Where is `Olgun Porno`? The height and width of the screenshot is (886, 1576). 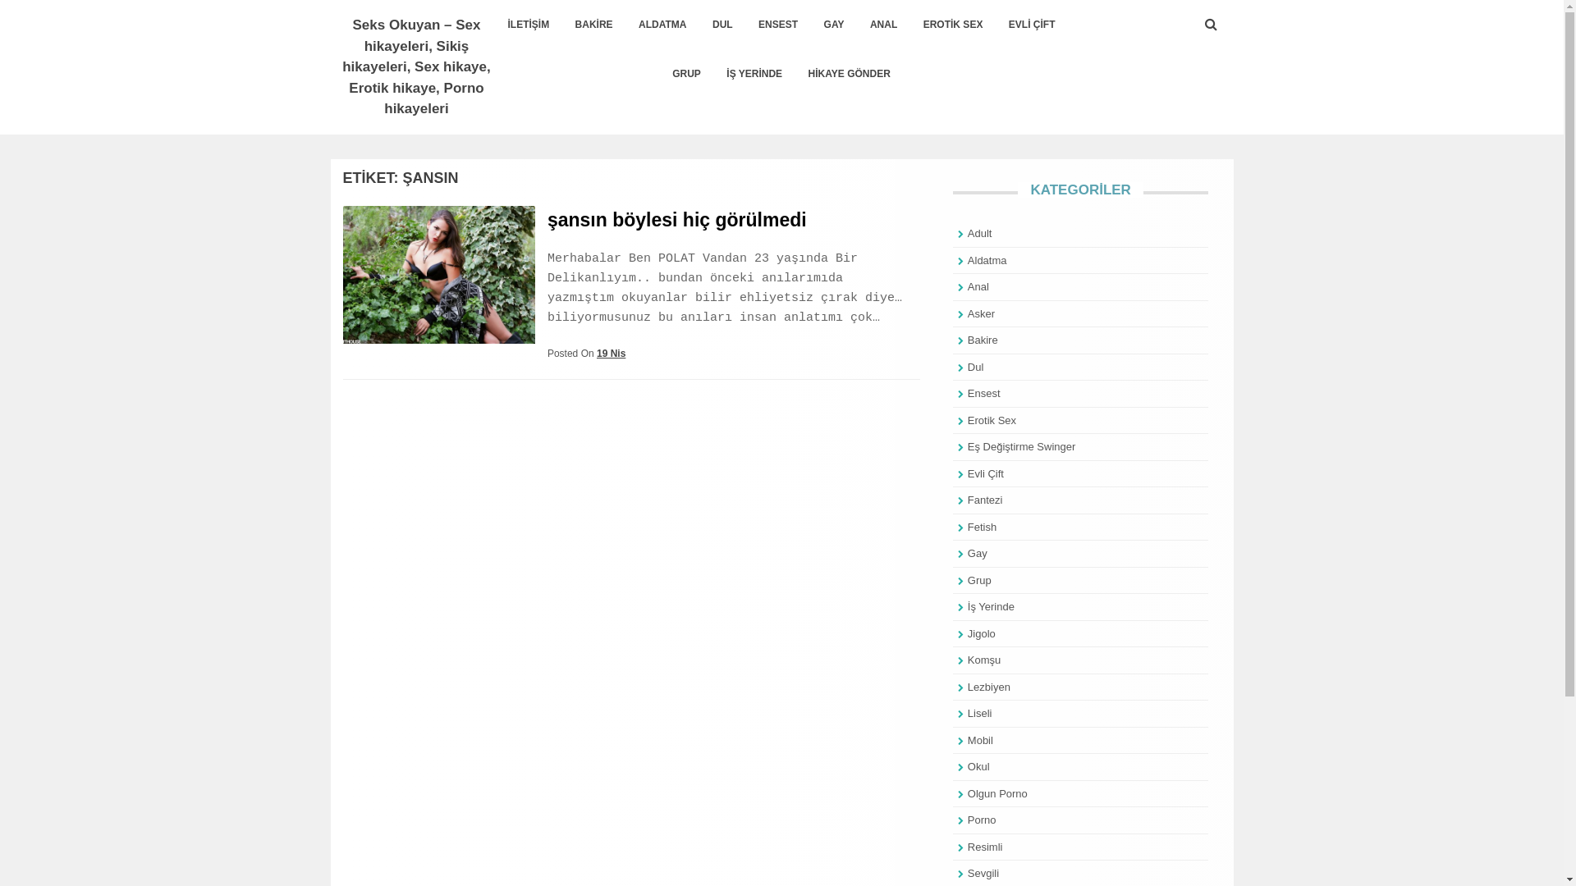 Olgun Porno is located at coordinates (998, 794).